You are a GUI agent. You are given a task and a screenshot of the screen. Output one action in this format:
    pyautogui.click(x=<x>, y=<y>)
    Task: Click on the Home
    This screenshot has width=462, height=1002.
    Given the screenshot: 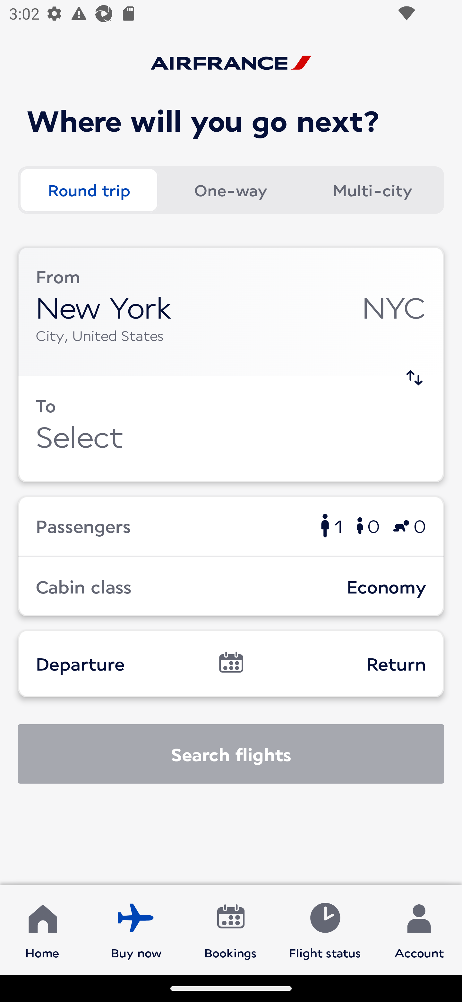 What is the action you would take?
    pyautogui.click(x=42, y=929)
    